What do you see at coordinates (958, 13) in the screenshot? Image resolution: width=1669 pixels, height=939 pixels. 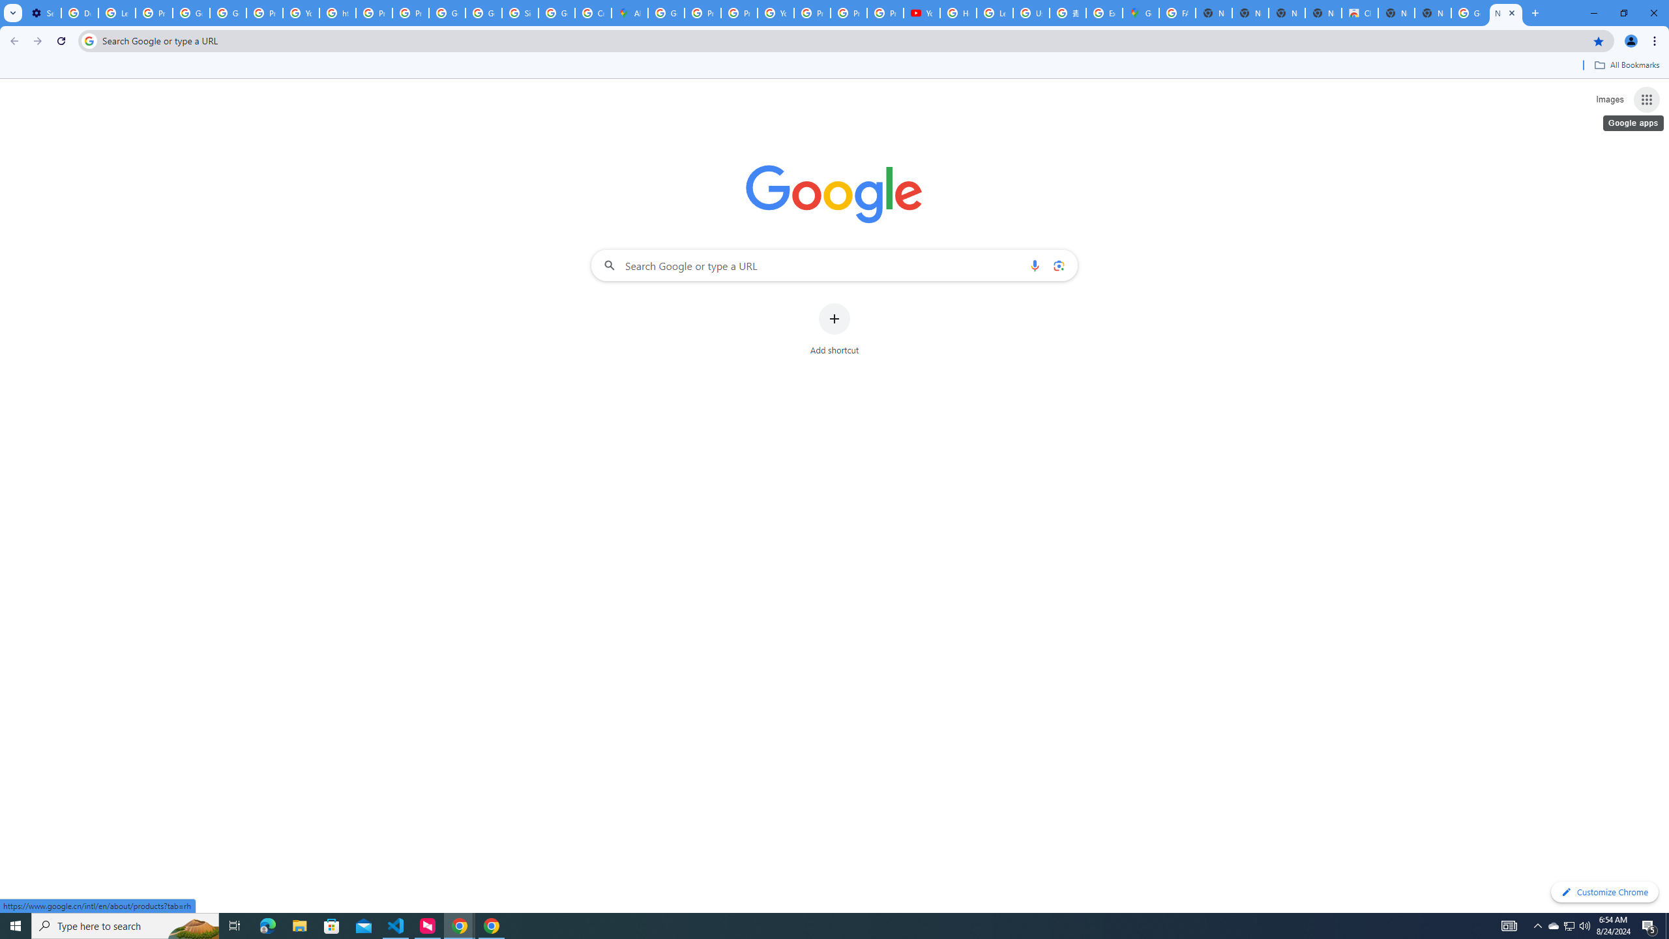 I see `How Chrome protects your passwords - Google Chrome Help` at bounding box center [958, 13].